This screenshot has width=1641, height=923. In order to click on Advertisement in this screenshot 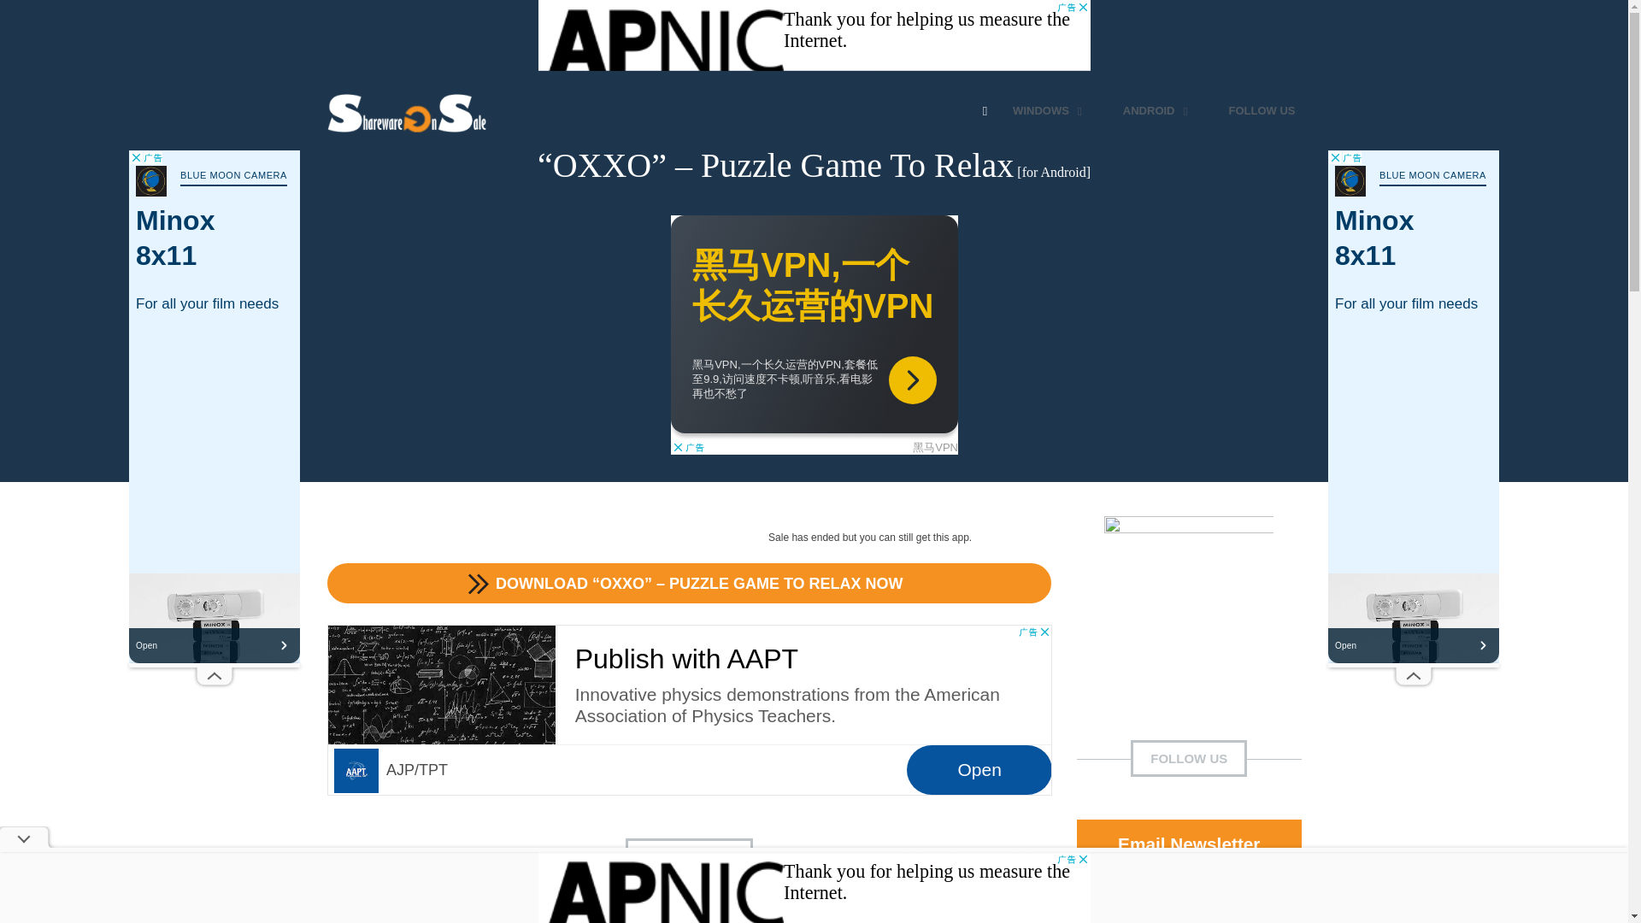, I will do `click(689, 709)`.